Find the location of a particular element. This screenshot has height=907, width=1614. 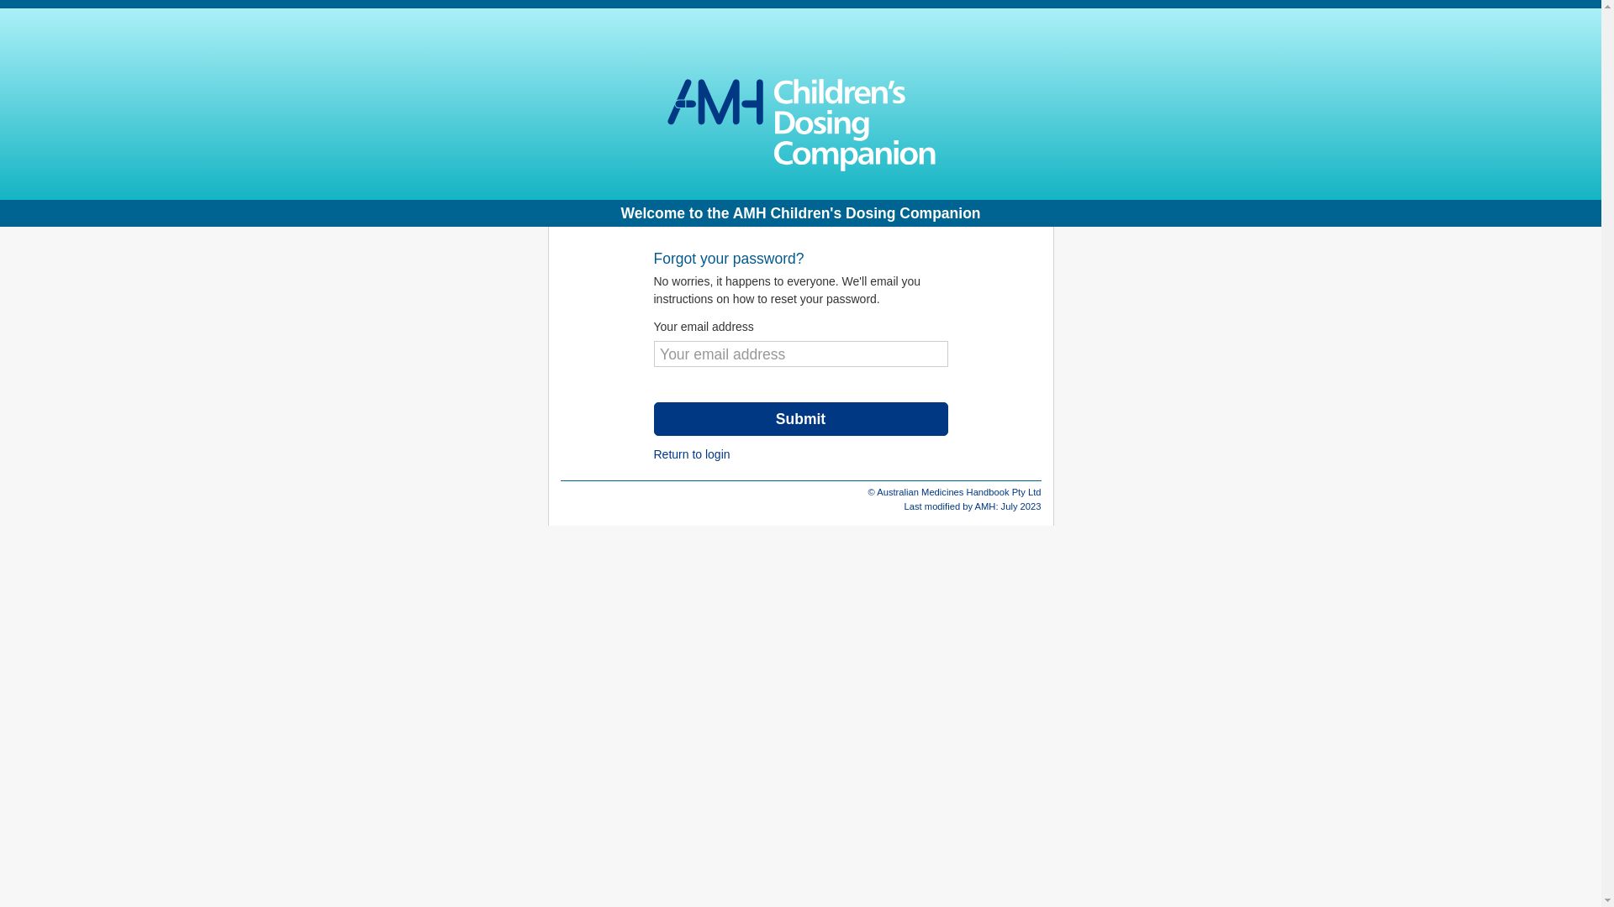

Submit is located at coordinates (801, 419).